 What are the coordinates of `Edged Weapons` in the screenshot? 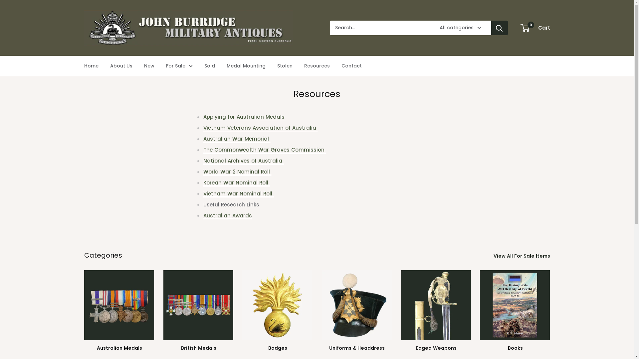 It's located at (436, 311).